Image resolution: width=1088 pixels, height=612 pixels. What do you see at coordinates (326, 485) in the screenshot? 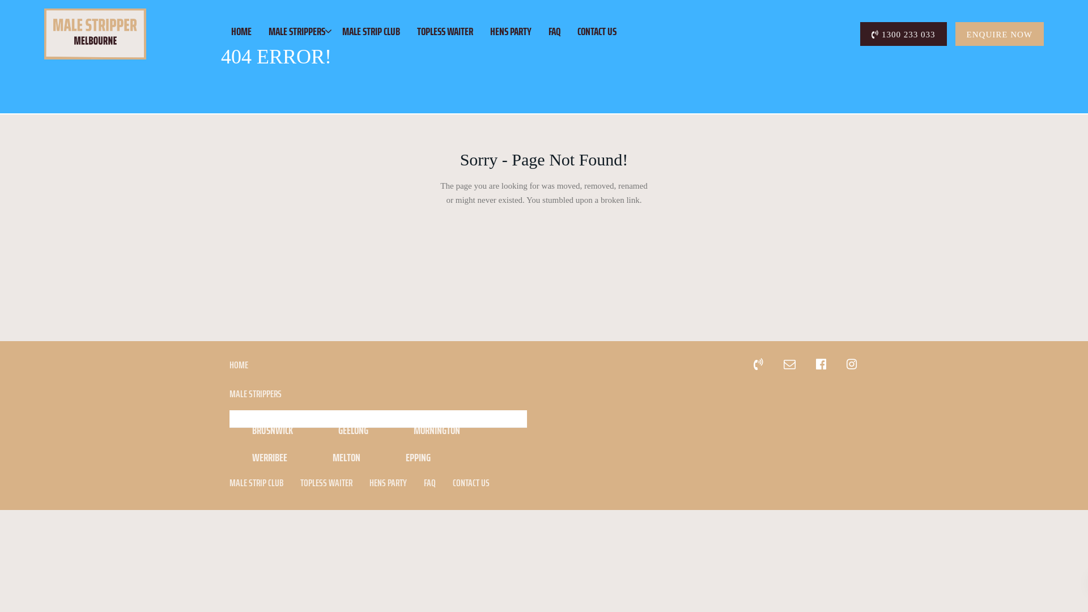
I see `TOPLESS WAITER` at bounding box center [326, 485].